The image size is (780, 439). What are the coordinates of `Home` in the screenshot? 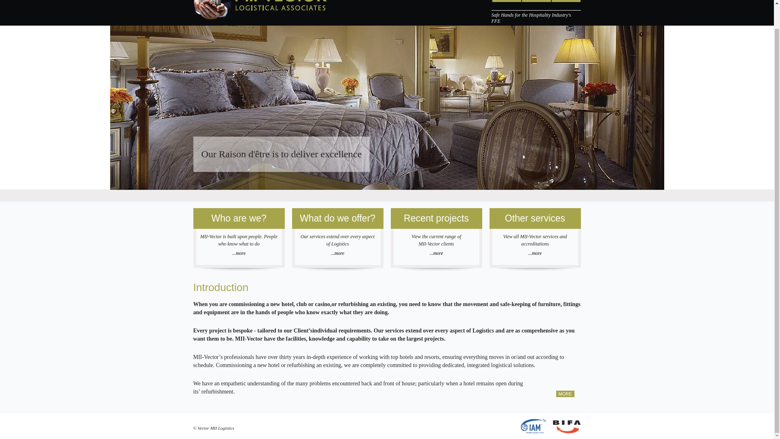 It's located at (506, 1).